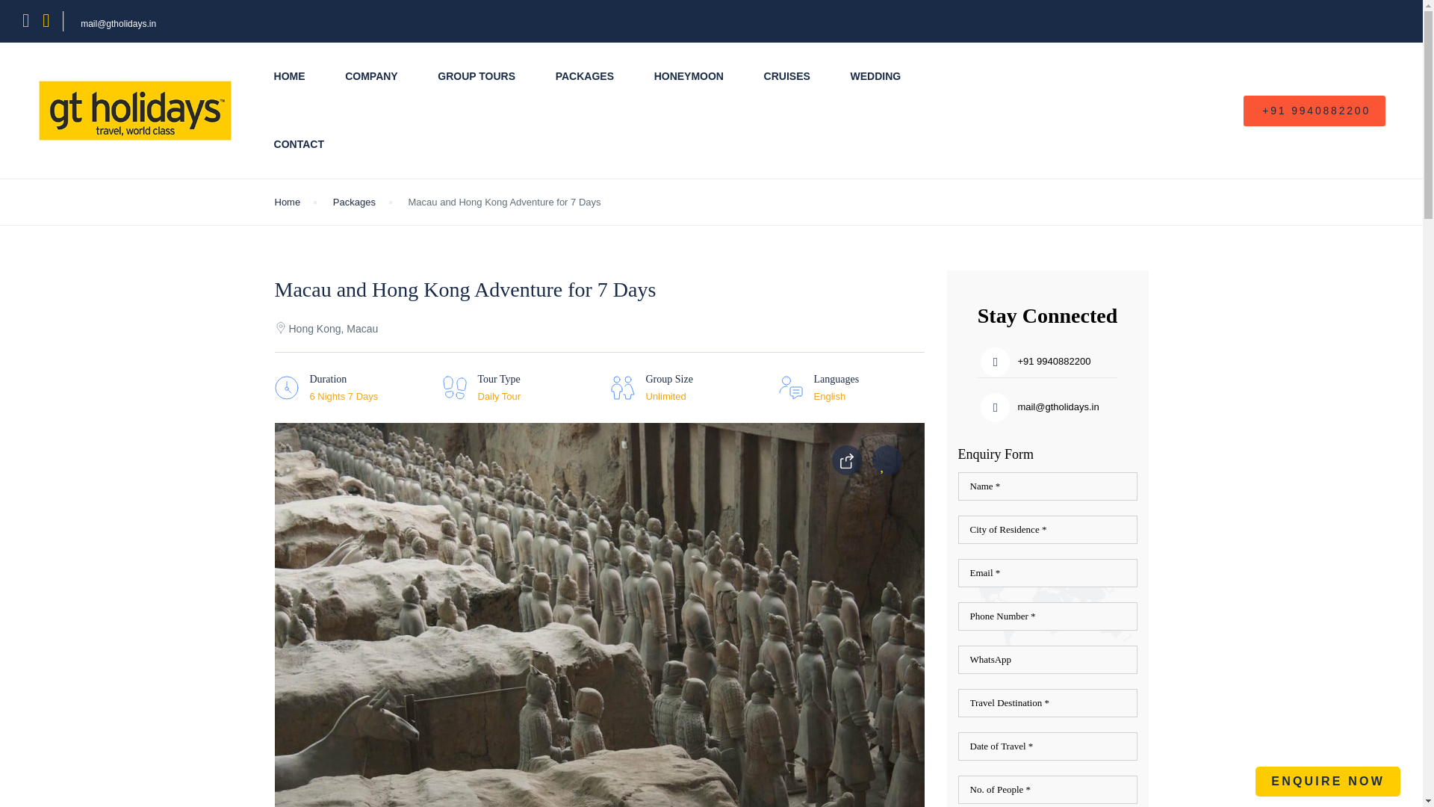 Image resolution: width=1434 pixels, height=807 pixels. I want to click on PACKAGES, so click(584, 76).